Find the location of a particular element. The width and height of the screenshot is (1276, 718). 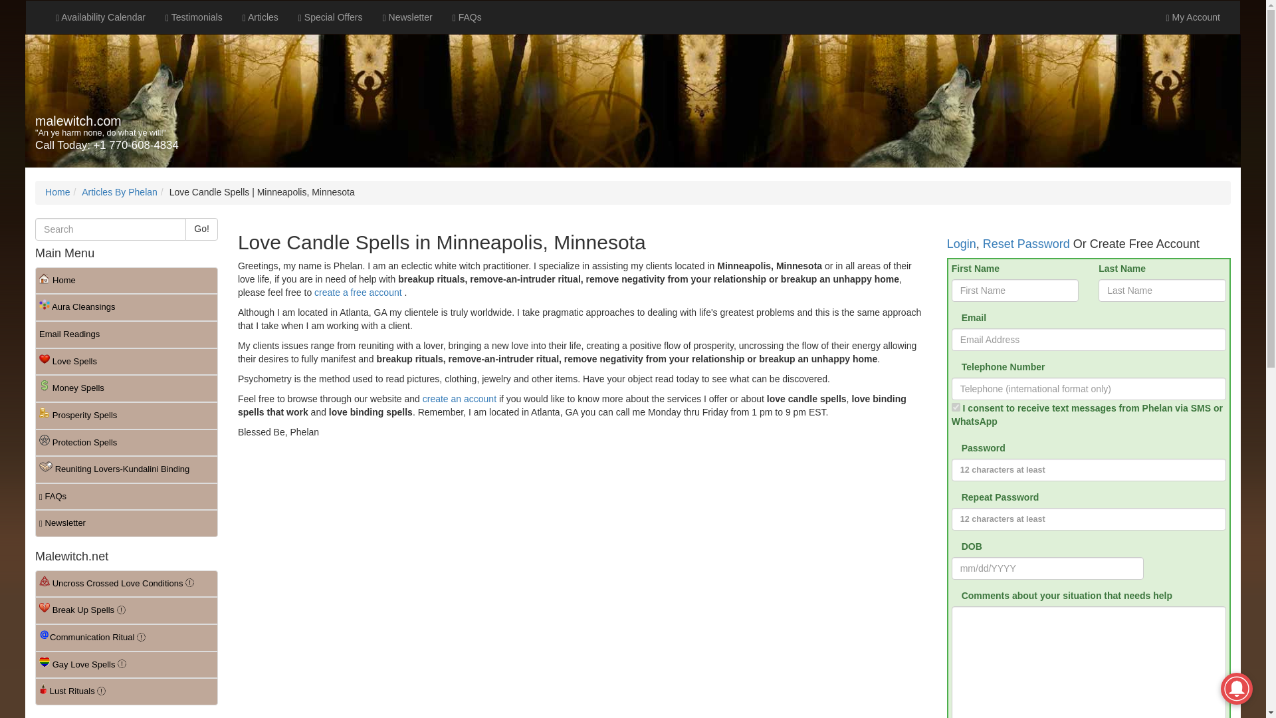

email readings is located at coordinates (126, 334).